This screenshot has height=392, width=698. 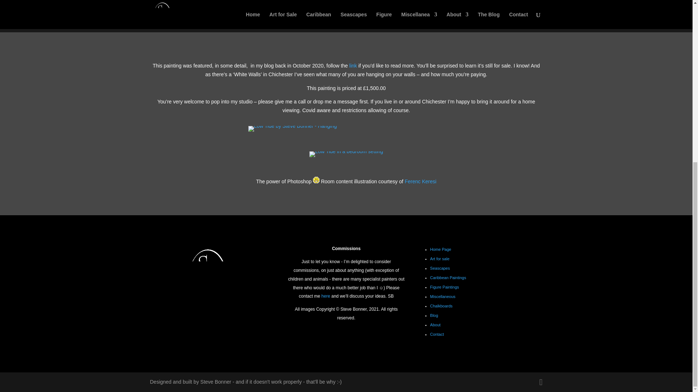 What do you see at coordinates (326, 296) in the screenshot?
I see `here` at bounding box center [326, 296].